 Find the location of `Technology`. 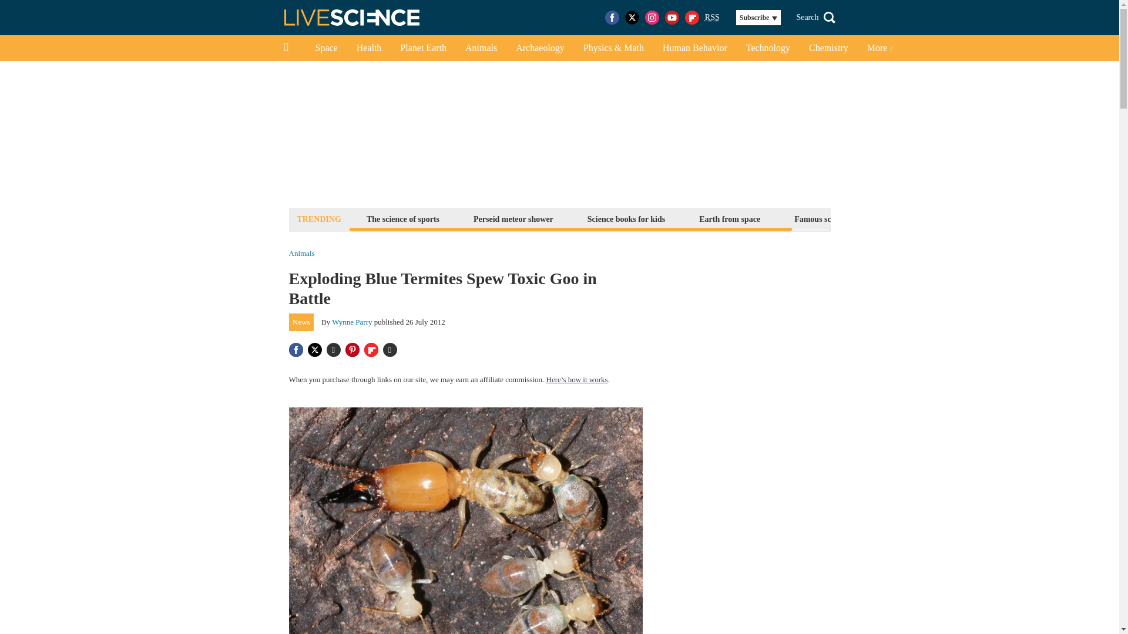

Technology is located at coordinates (768, 48).